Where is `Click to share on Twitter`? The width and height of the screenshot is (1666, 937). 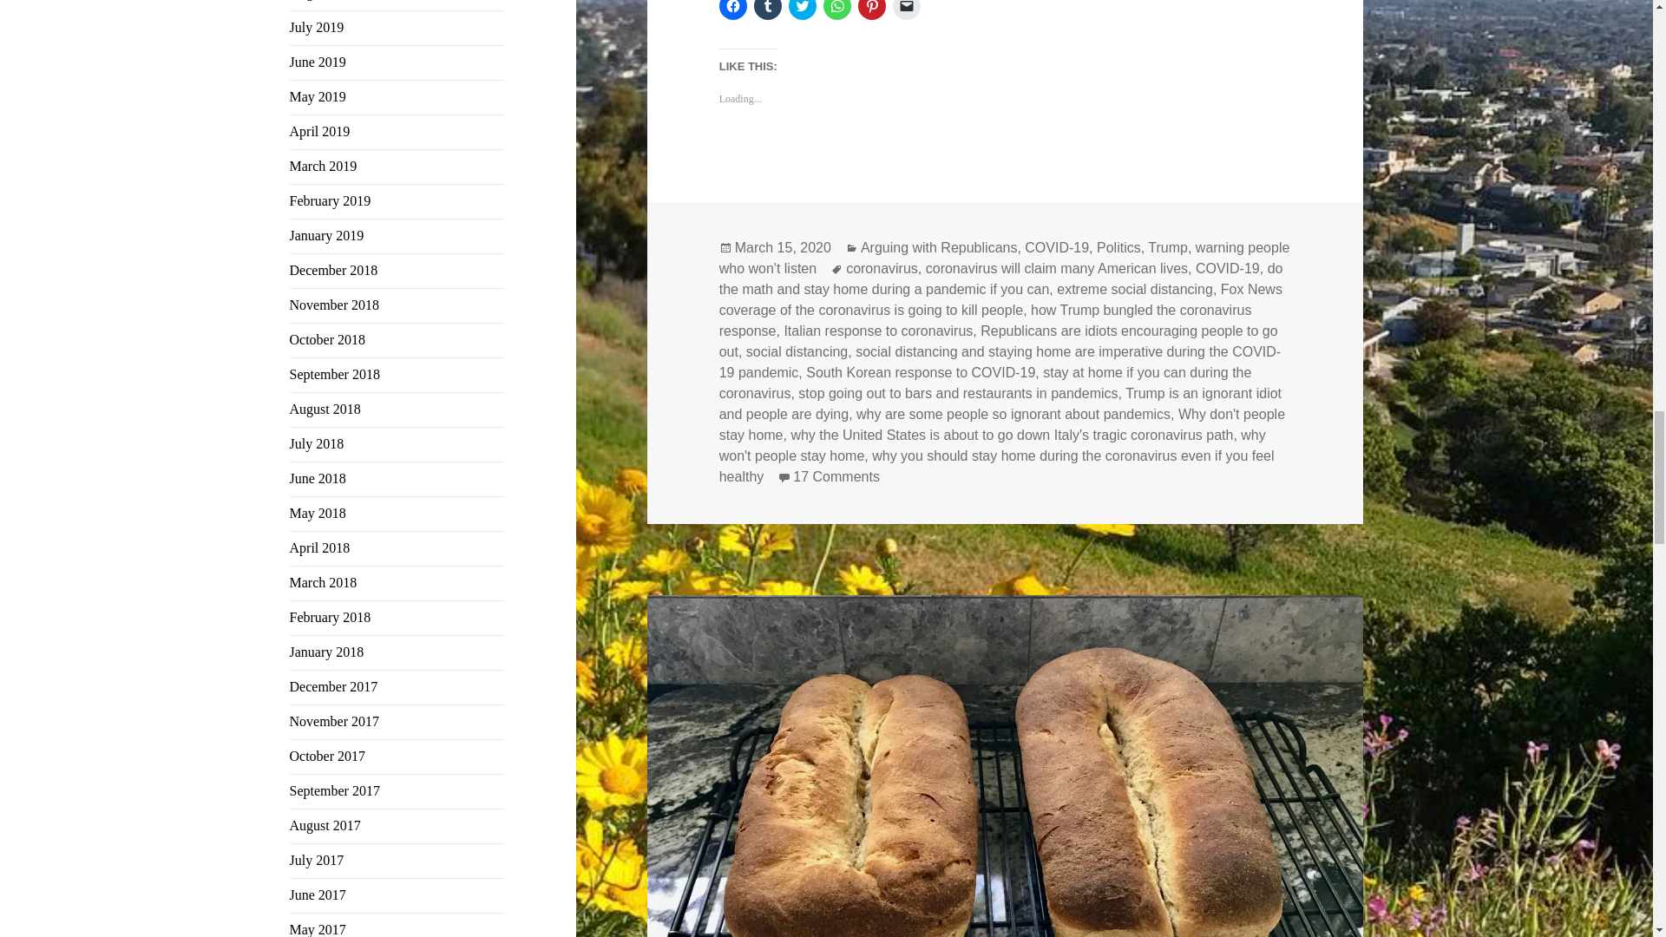 Click to share on Twitter is located at coordinates (802, 10).